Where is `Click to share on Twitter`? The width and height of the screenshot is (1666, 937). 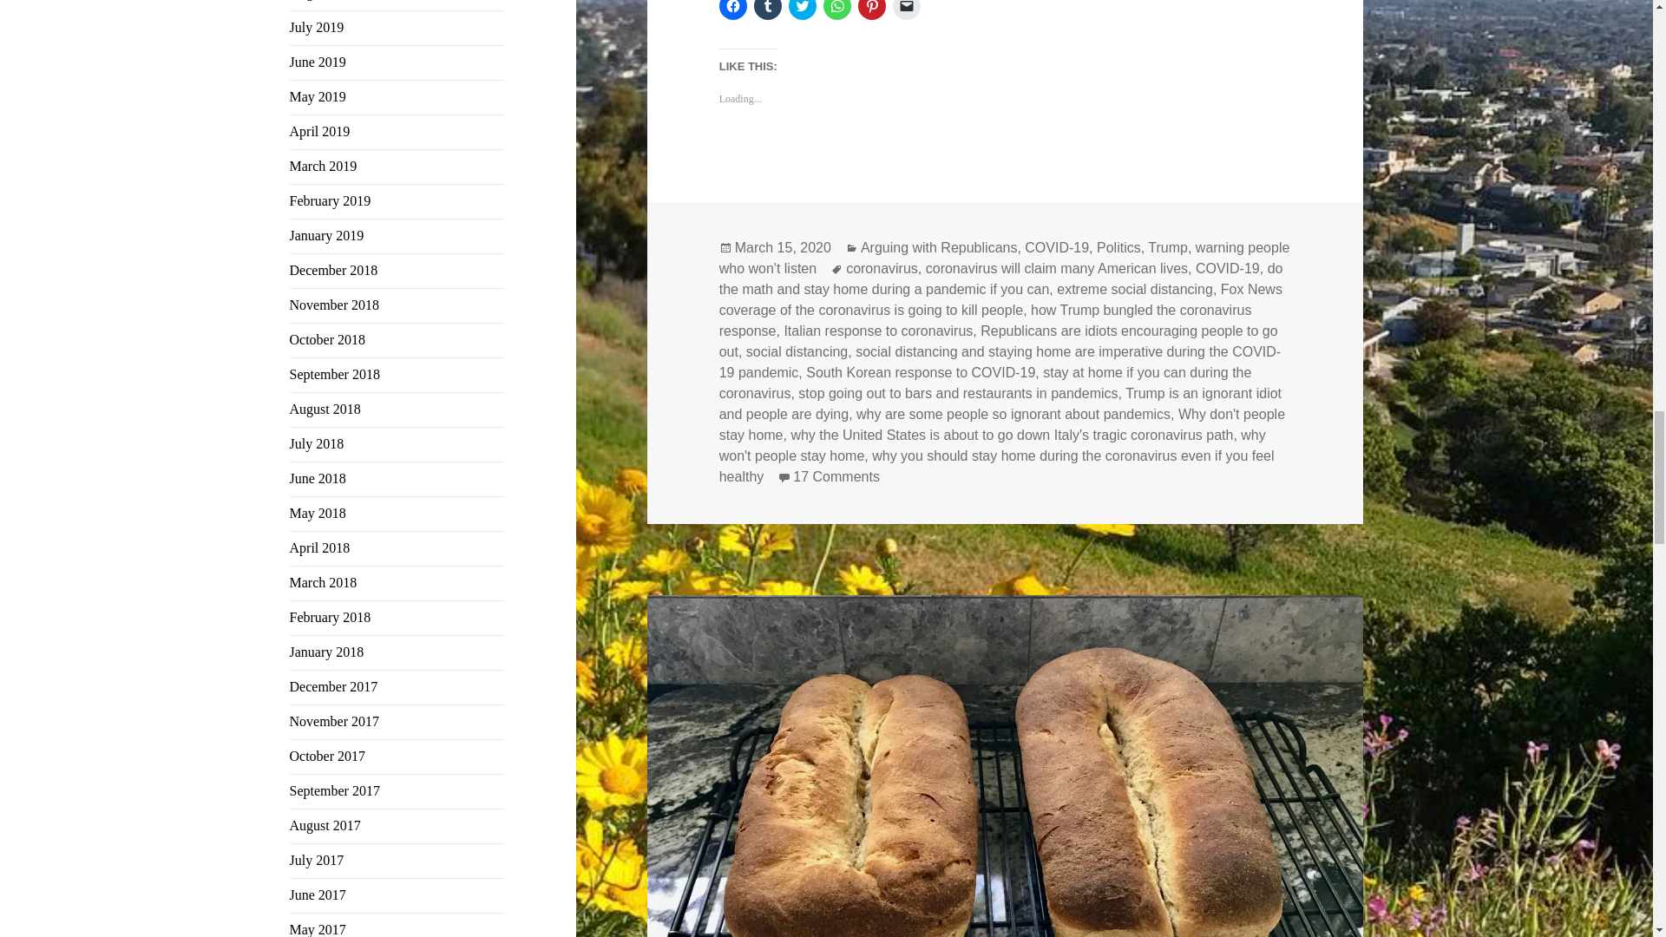 Click to share on Twitter is located at coordinates (802, 10).